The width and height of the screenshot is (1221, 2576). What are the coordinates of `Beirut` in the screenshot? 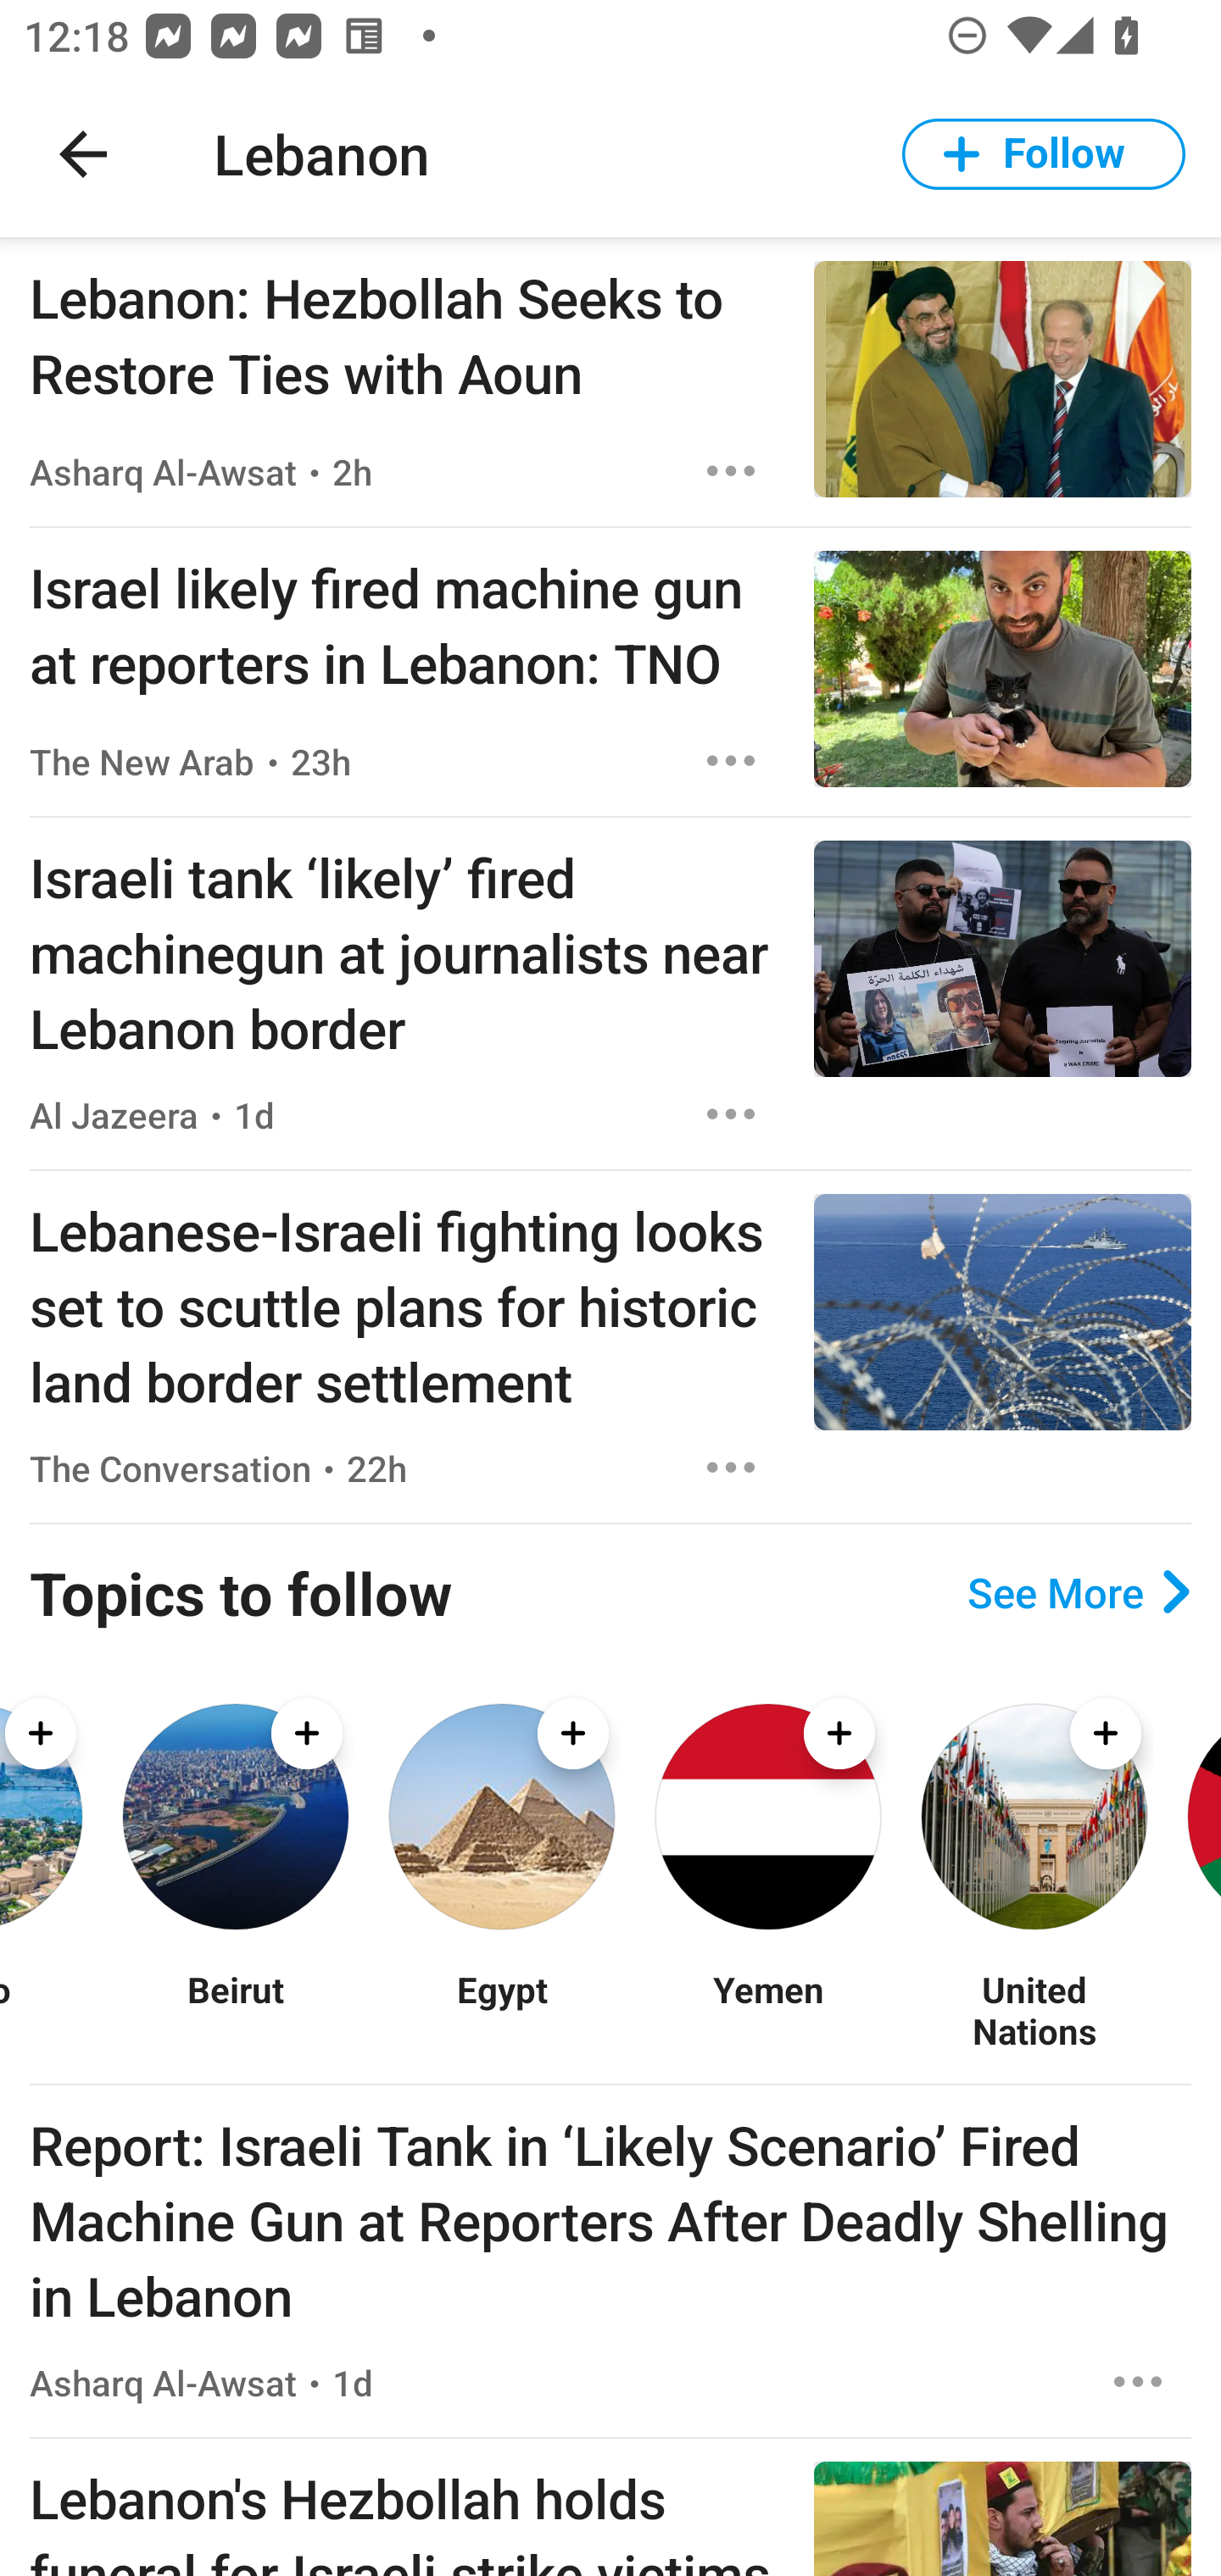 It's located at (236, 2010).